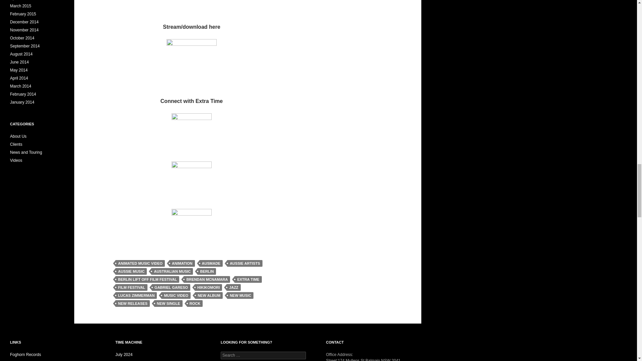 The width and height of the screenshot is (642, 361). I want to click on BERLIN LIFT OFF FILM FESTIVAL, so click(147, 279).